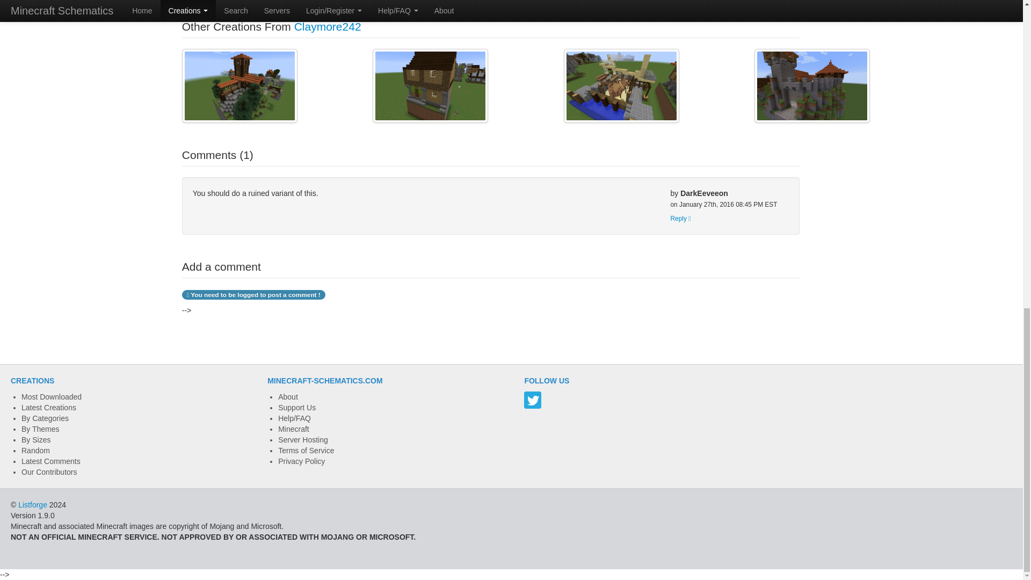 The height and width of the screenshot is (580, 1031). Describe the element at coordinates (622, 85) in the screenshot. I see `Shipyard` at that location.